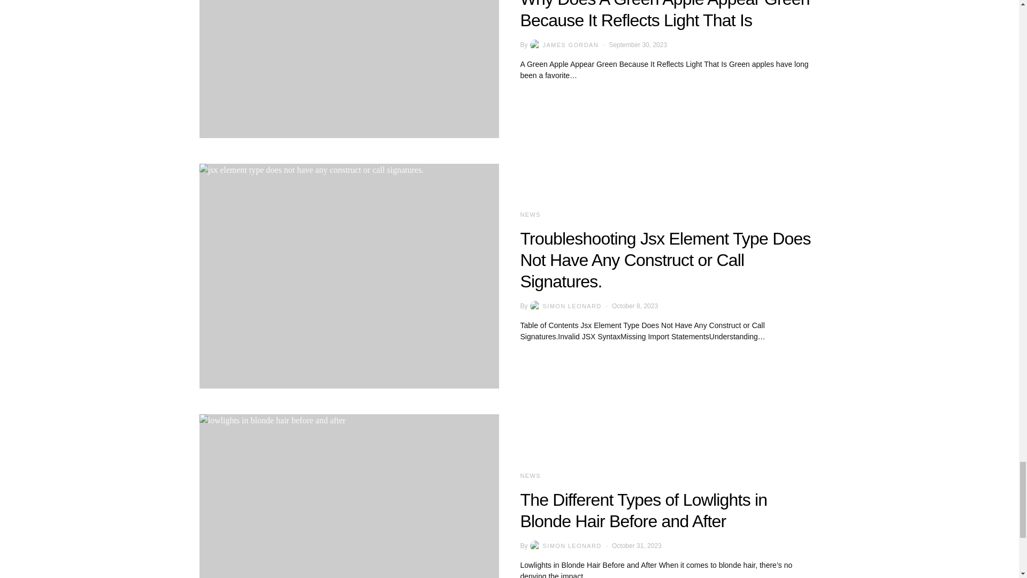  Describe the element at coordinates (565, 306) in the screenshot. I see `View all posts by Simon Leonard` at that location.